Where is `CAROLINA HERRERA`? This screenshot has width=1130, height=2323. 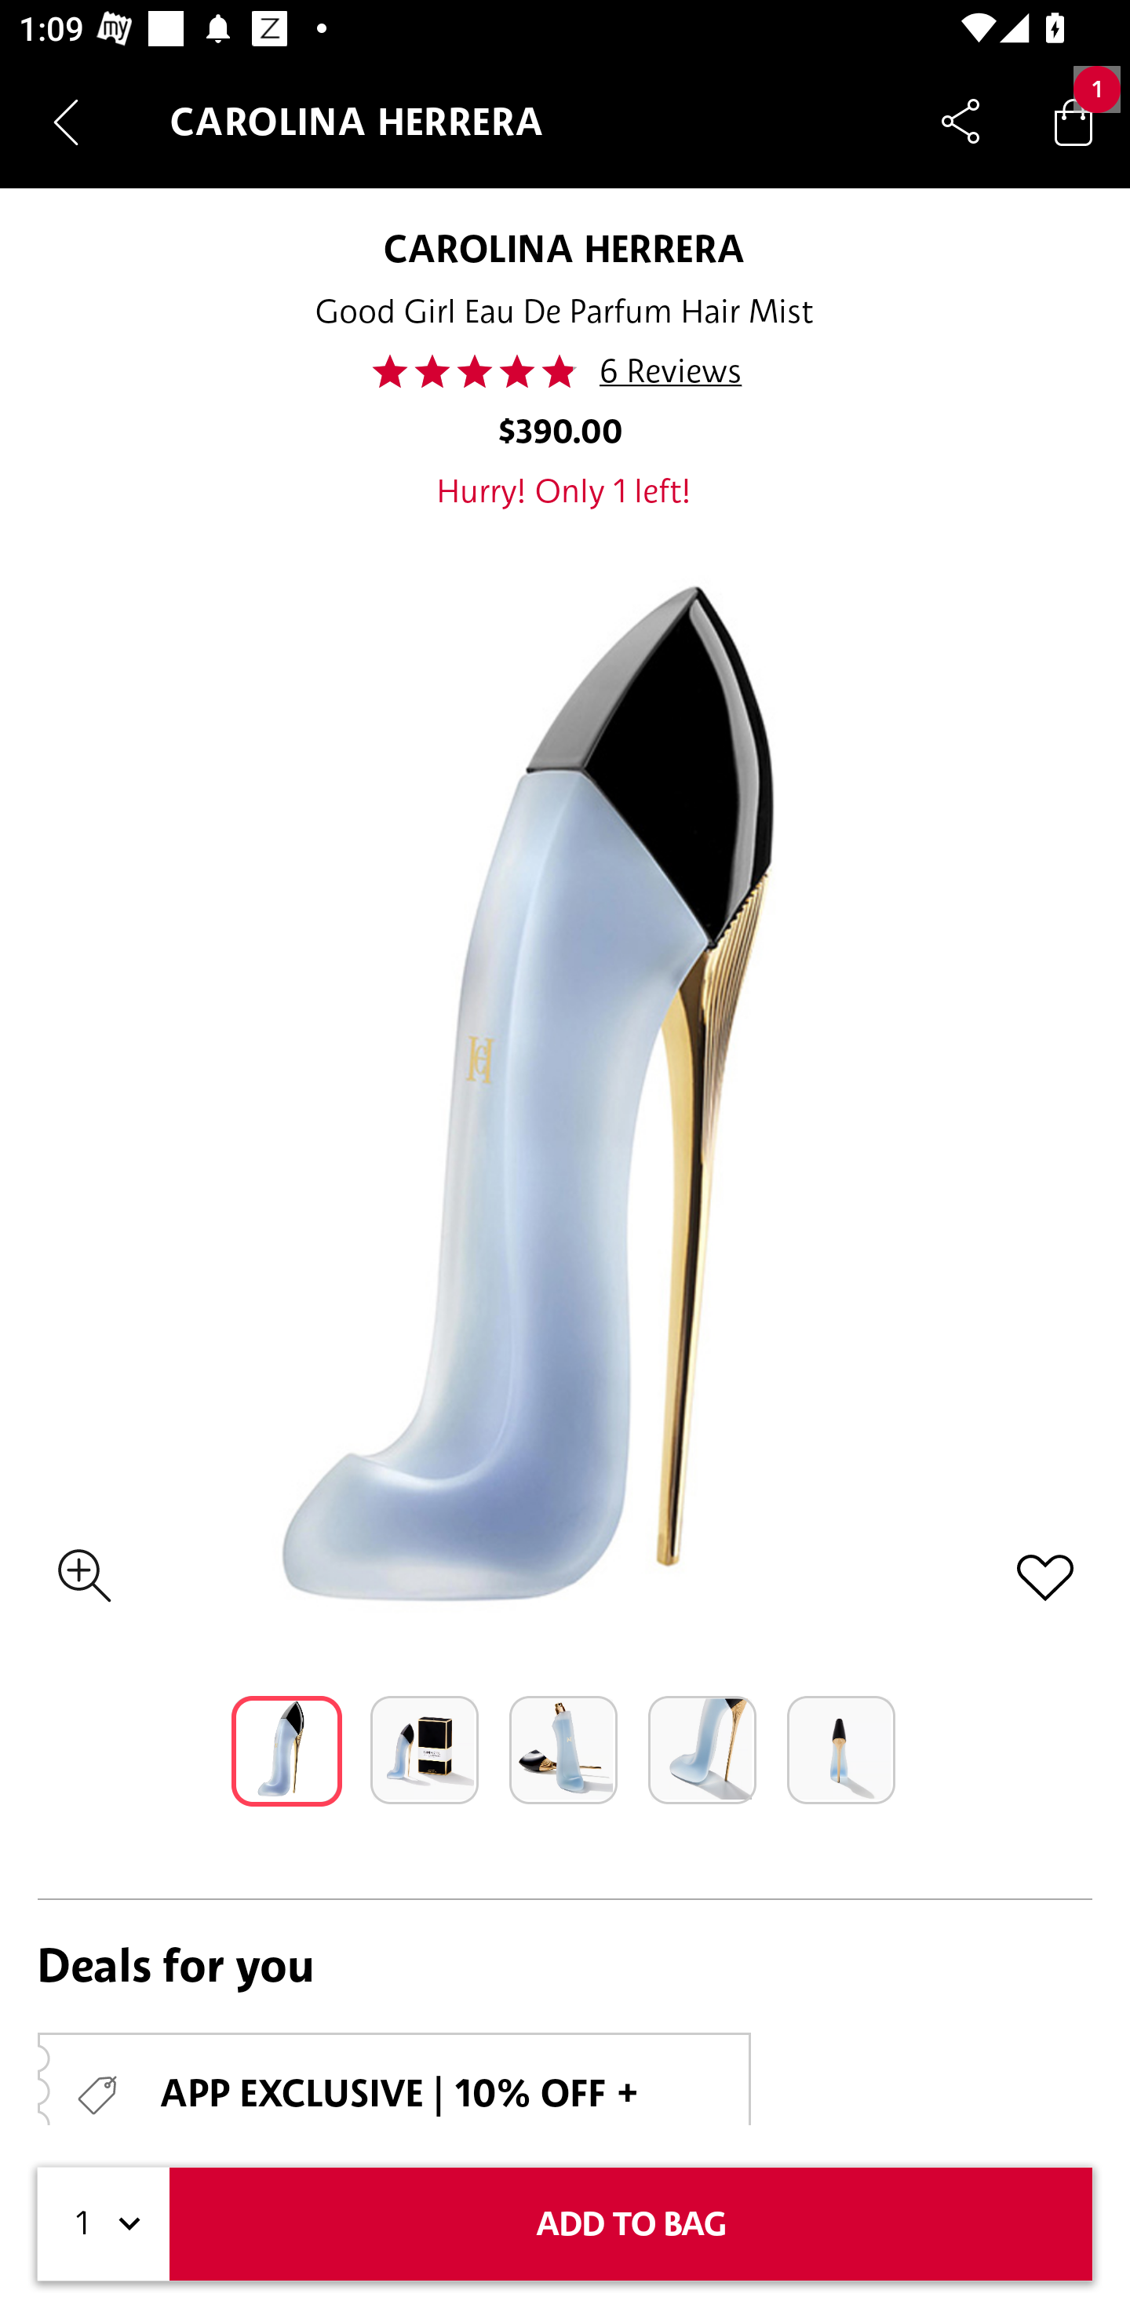 CAROLINA HERRERA is located at coordinates (565, 248).